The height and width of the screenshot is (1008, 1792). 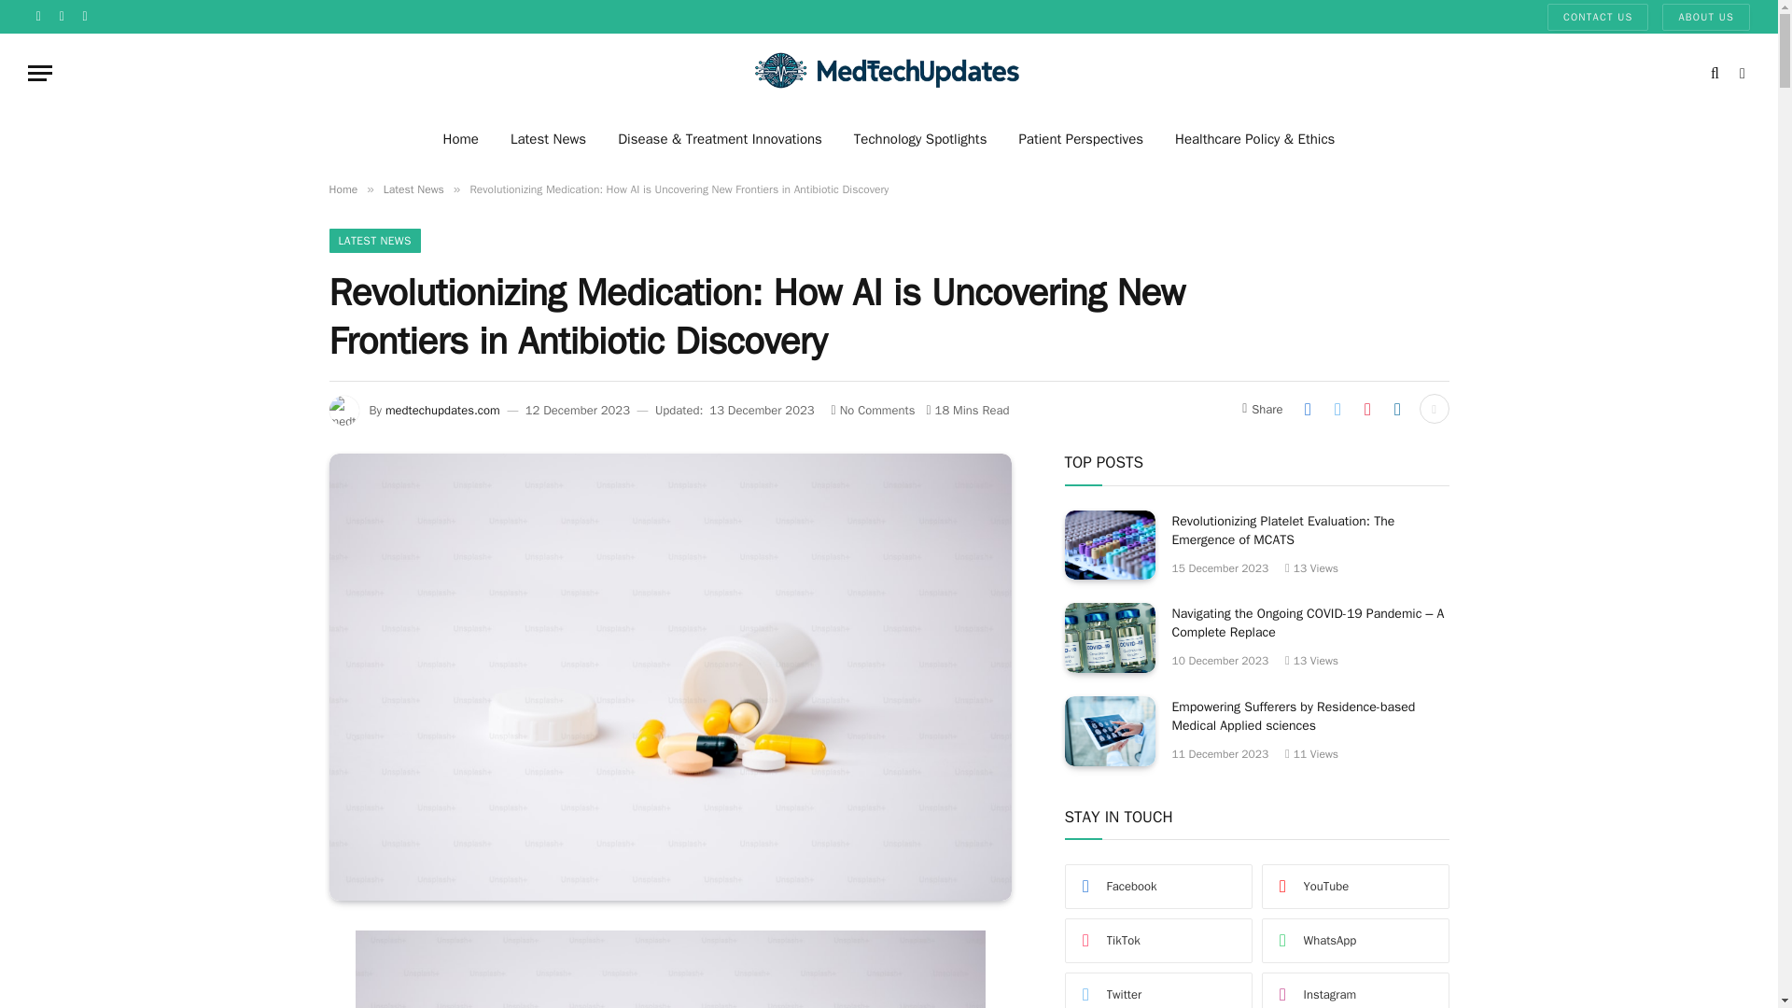 What do you see at coordinates (548, 138) in the screenshot?
I see `Latest News` at bounding box center [548, 138].